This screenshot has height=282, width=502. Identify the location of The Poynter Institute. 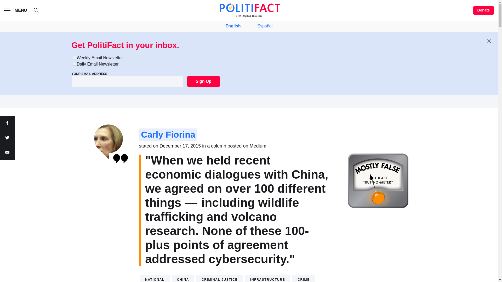
(249, 10).